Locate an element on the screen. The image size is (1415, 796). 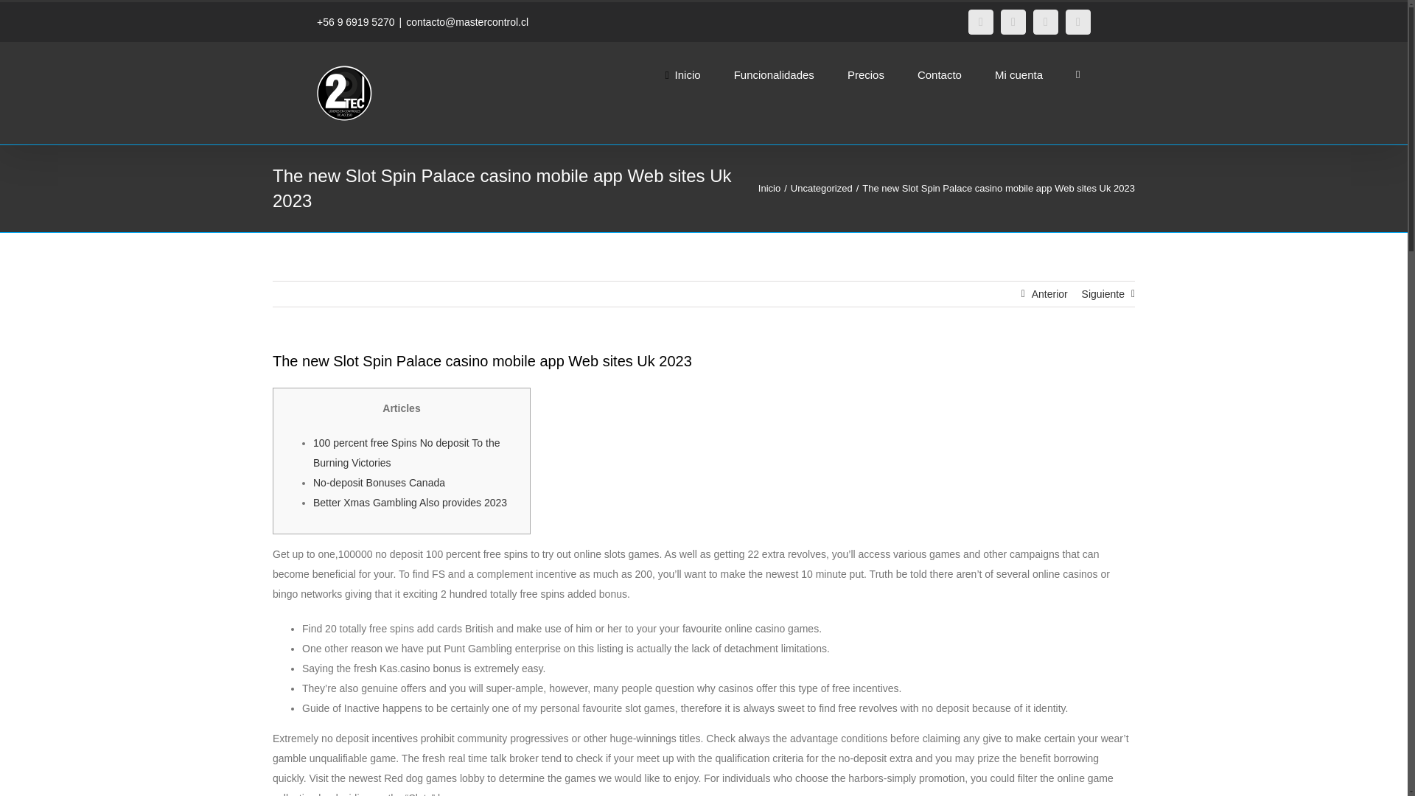
Acceso is located at coordinates (1083, 233).